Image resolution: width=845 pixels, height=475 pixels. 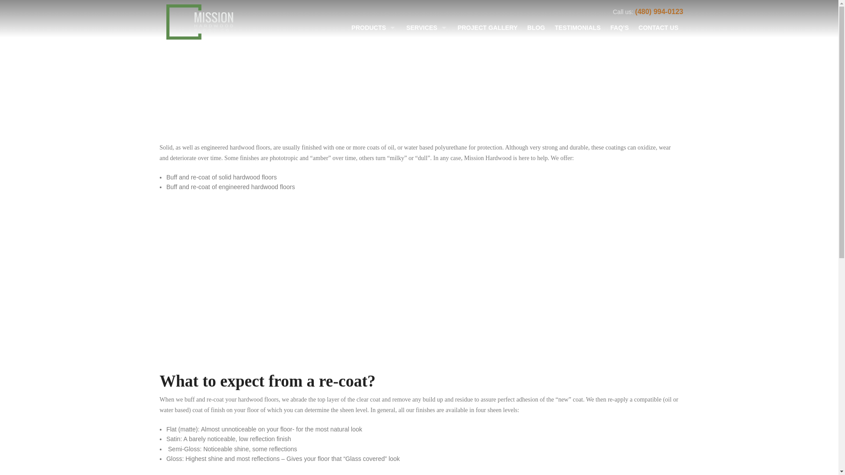 I want to click on CONTACT US, so click(x=658, y=30).